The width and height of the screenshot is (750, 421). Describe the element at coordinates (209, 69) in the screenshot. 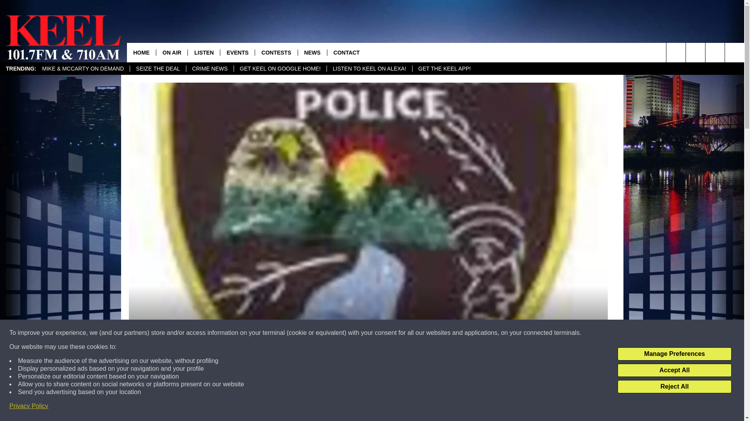

I see `CRIME NEWS` at that location.